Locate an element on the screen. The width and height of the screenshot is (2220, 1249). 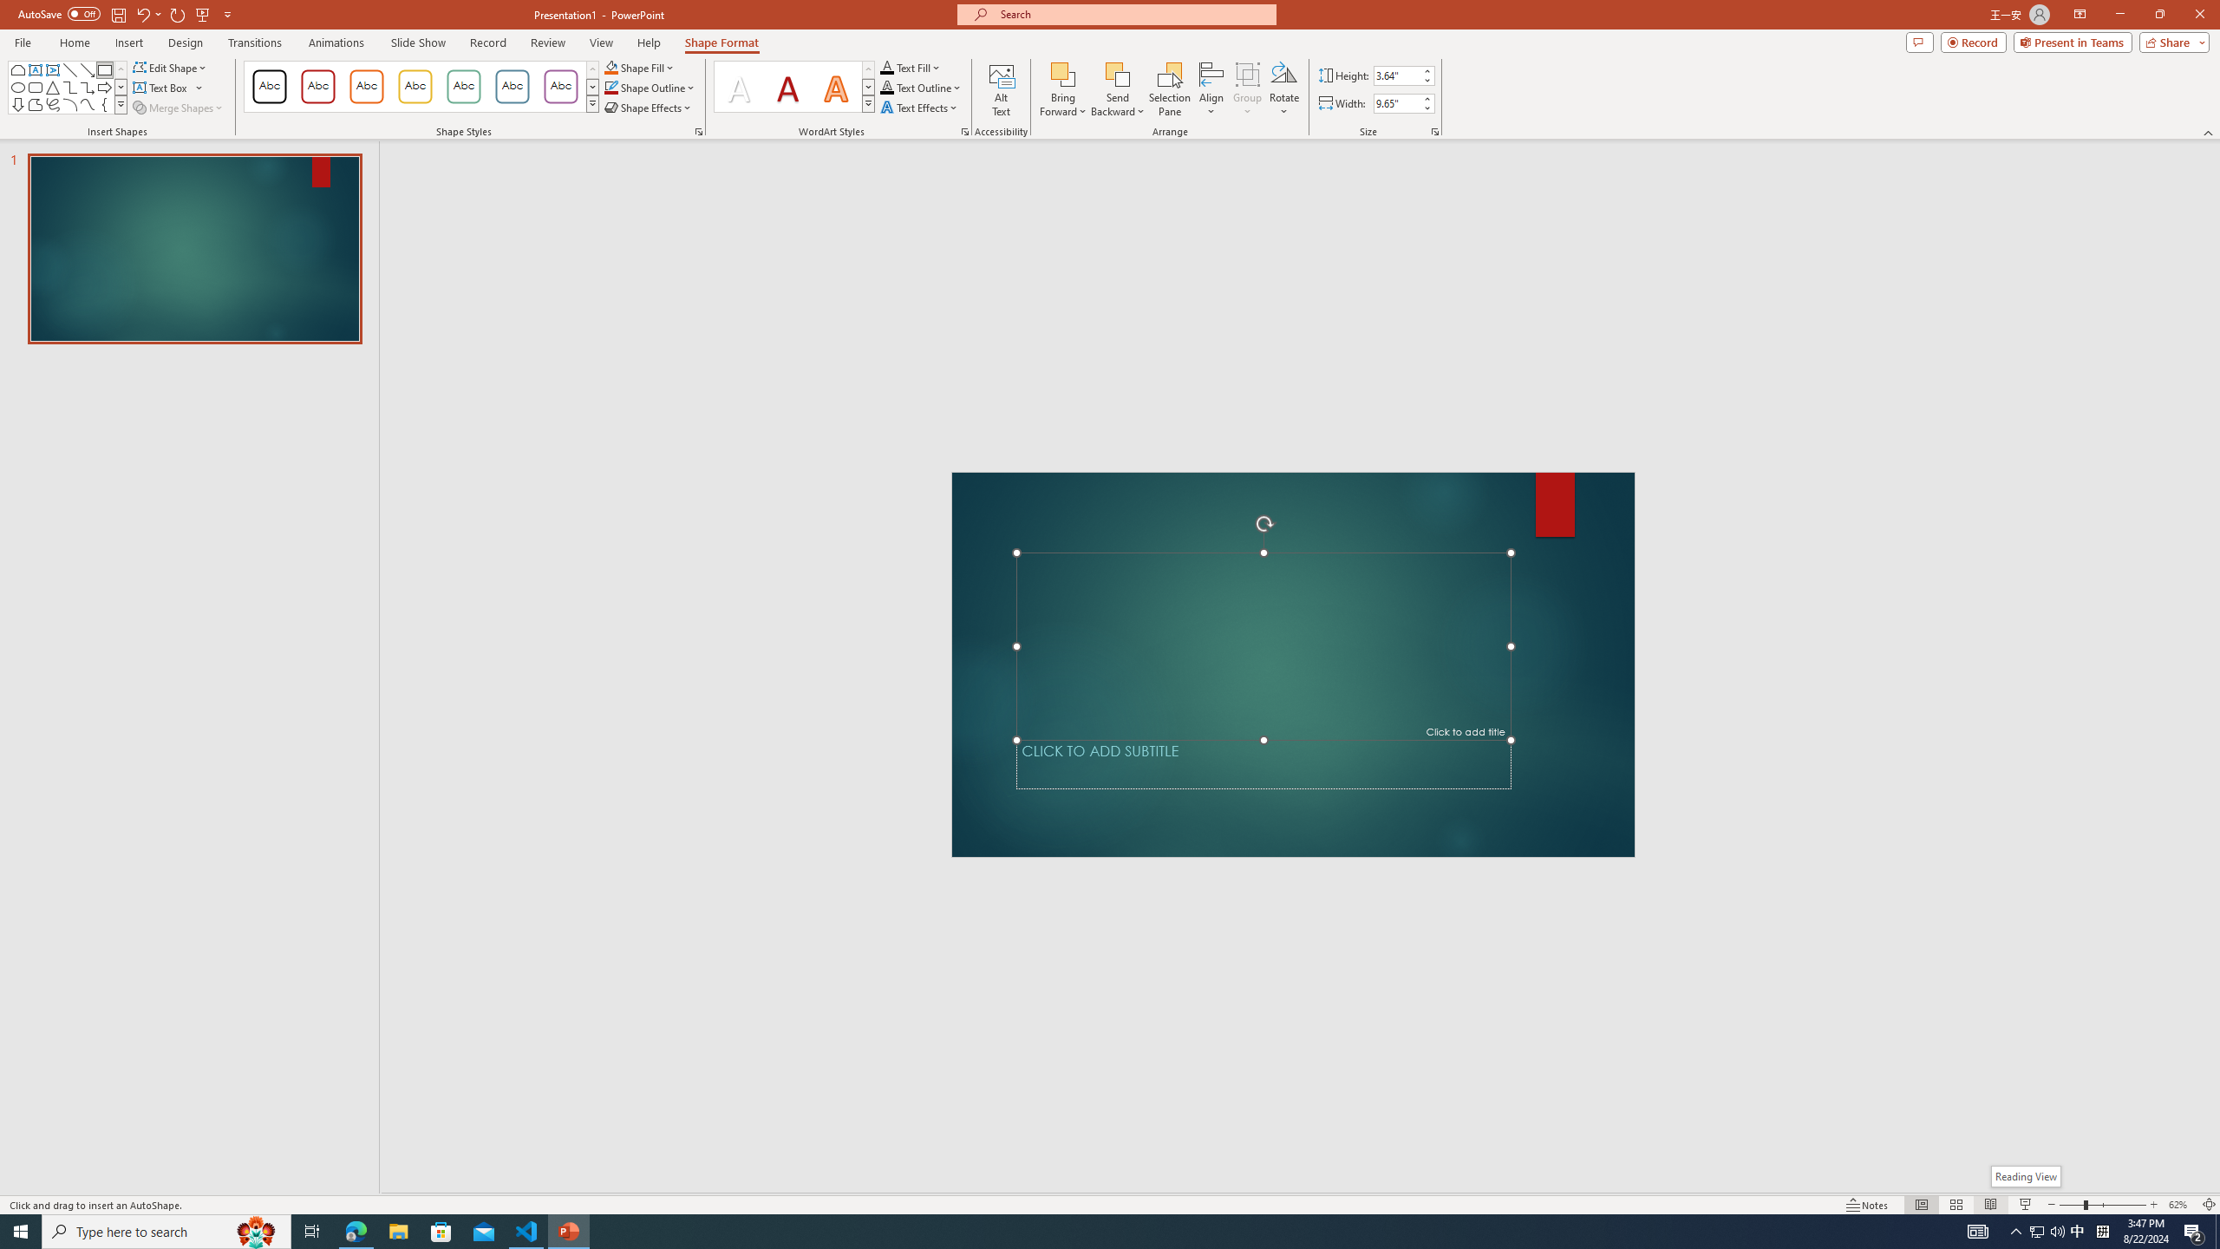
Less is located at coordinates (1426, 108).